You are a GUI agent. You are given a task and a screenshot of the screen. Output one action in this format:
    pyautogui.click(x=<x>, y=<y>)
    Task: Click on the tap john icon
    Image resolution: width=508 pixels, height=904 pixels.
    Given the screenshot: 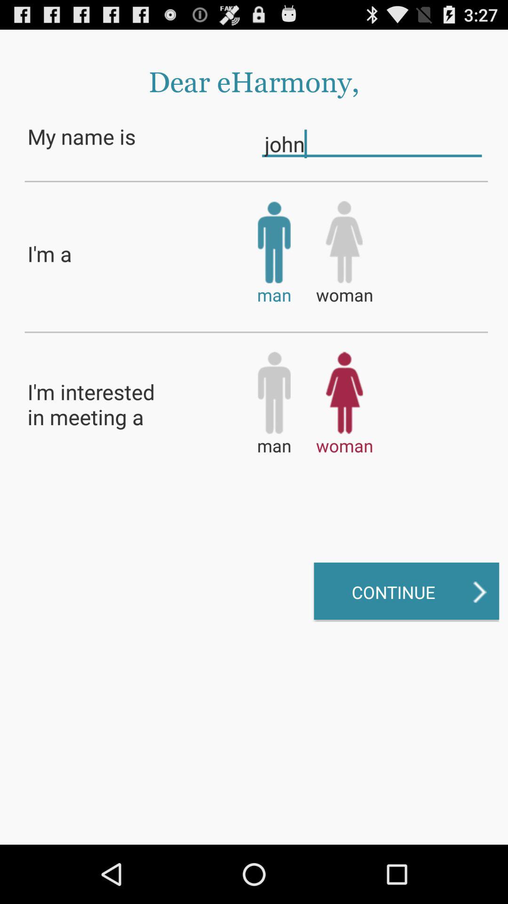 What is the action you would take?
    pyautogui.click(x=372, y=144)
    